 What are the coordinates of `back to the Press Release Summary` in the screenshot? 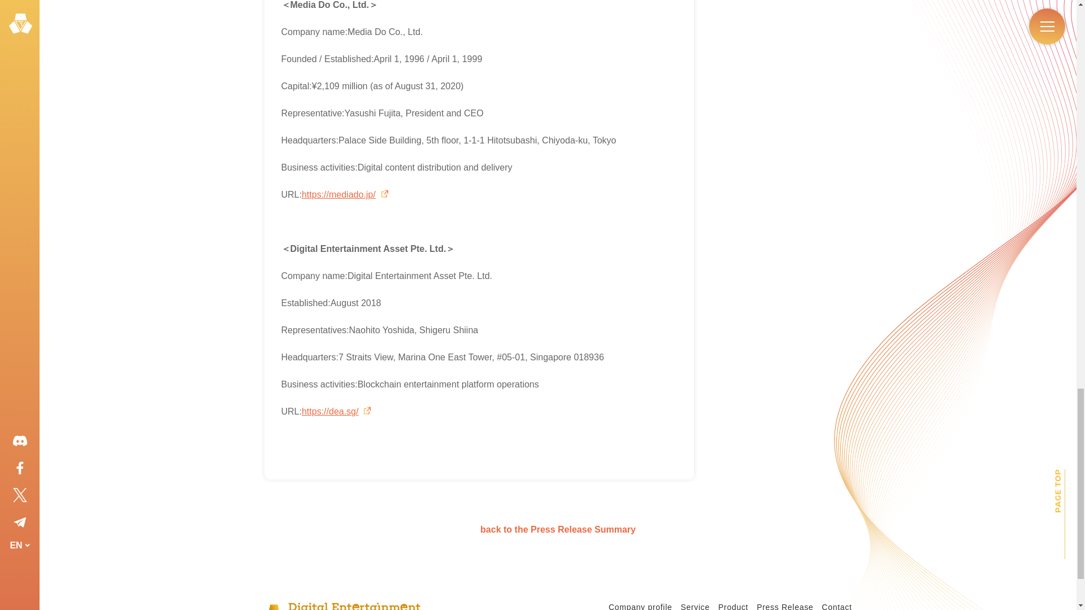 It's located at (558, 529).